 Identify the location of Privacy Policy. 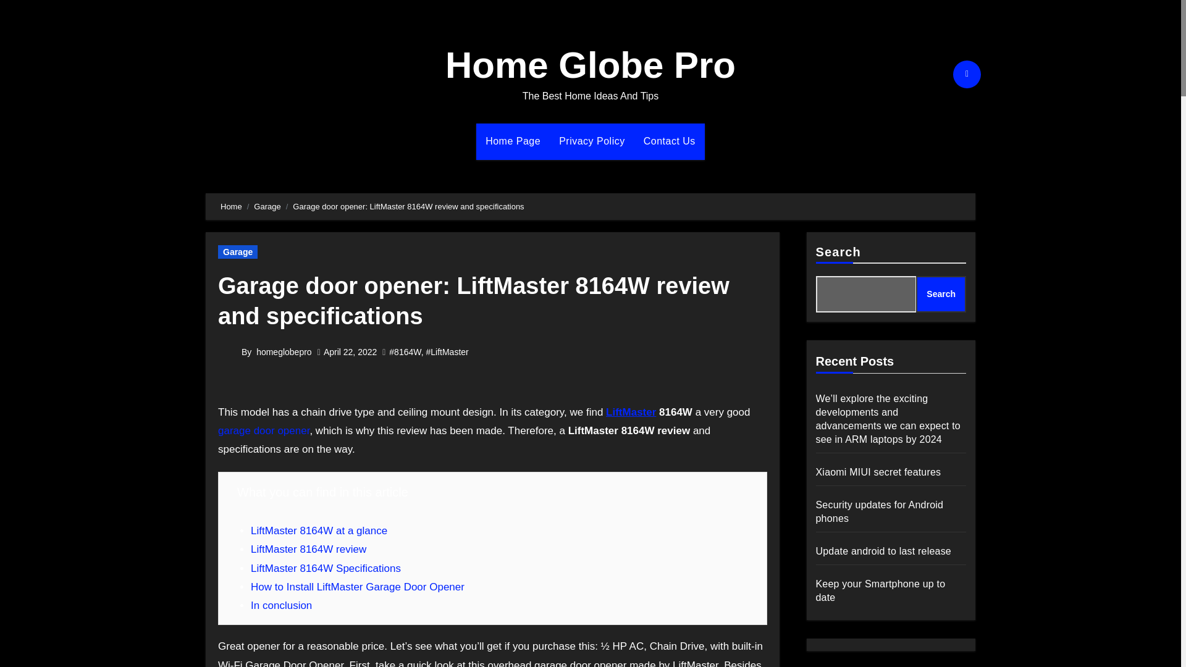
(592, 141).